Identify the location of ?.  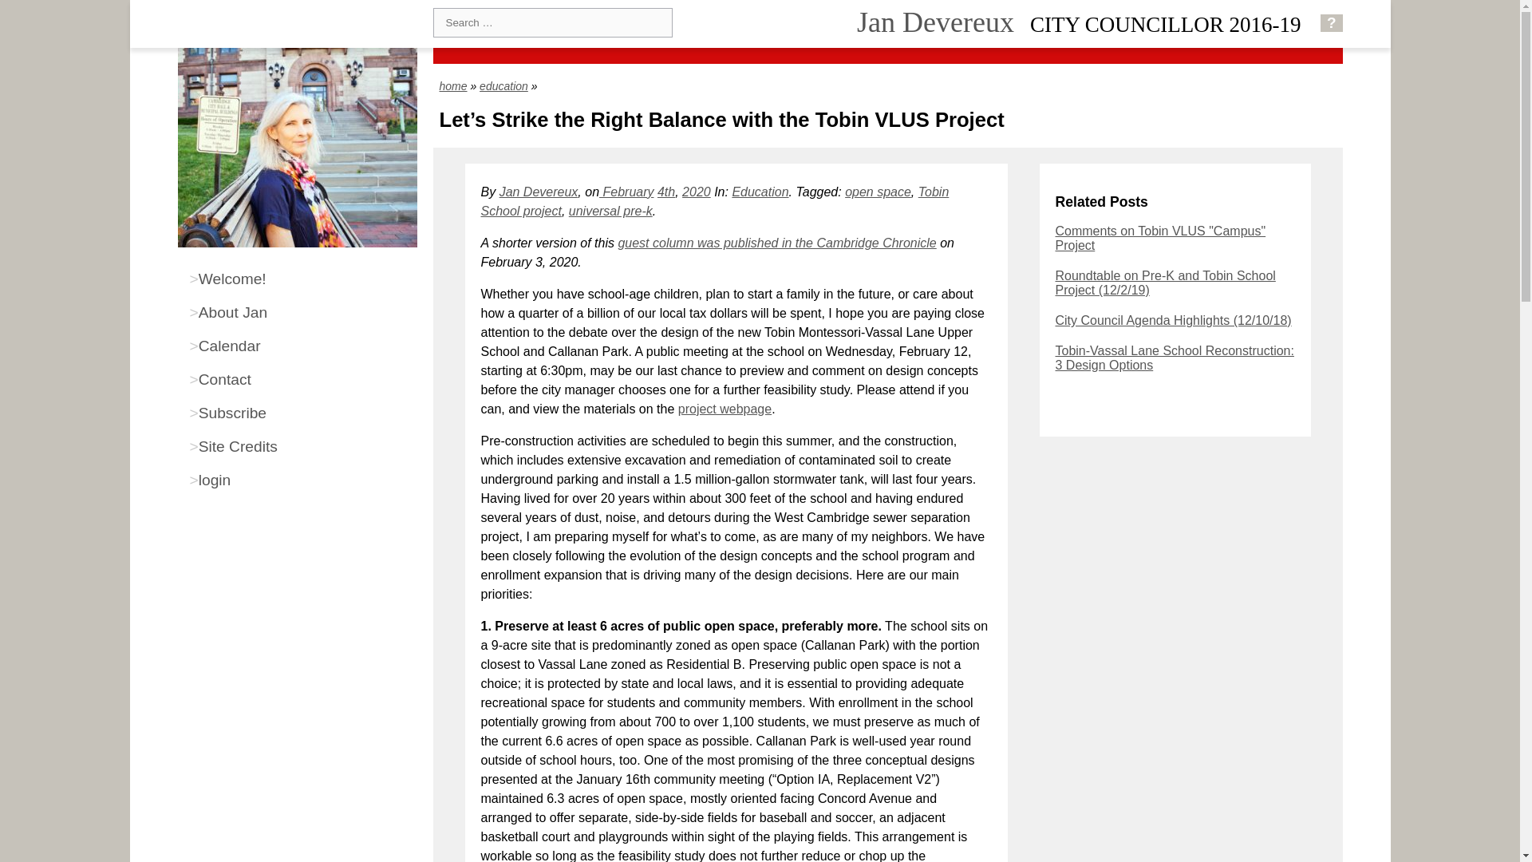
(1332, 22).